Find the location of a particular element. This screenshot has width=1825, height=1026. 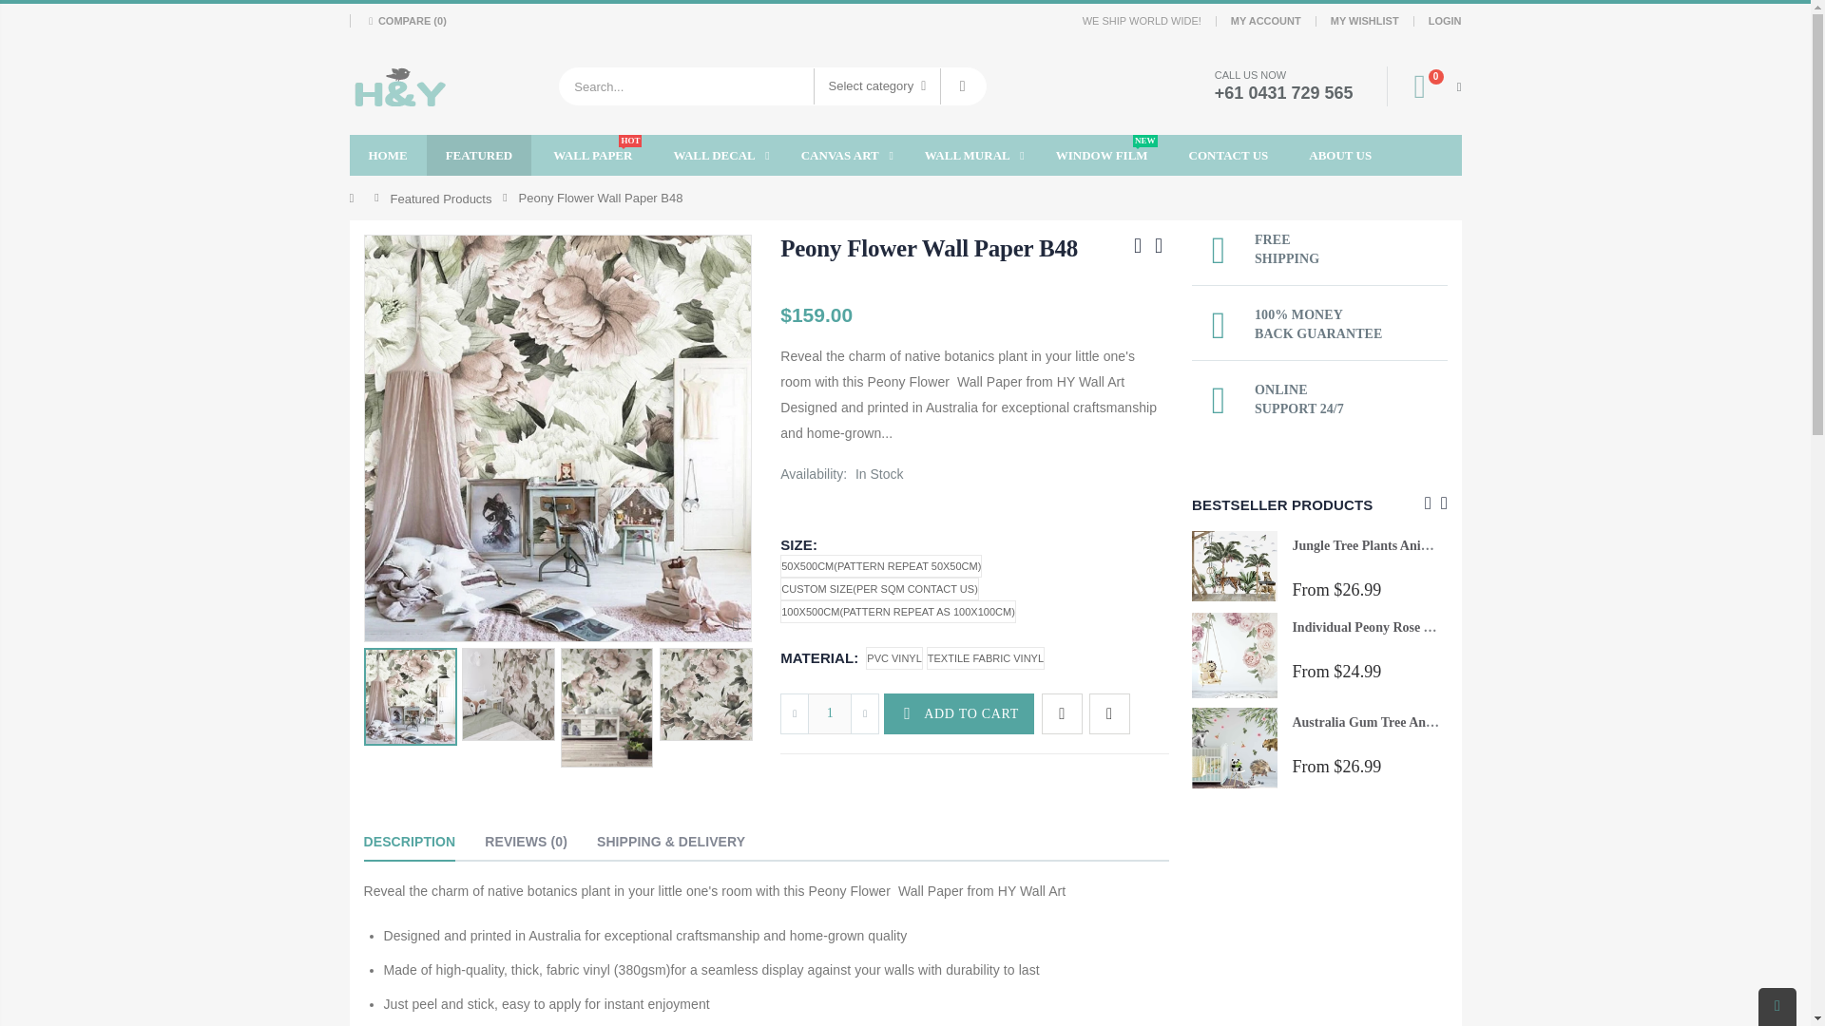

Add to wishlist is located at coordinates (1062, 714).